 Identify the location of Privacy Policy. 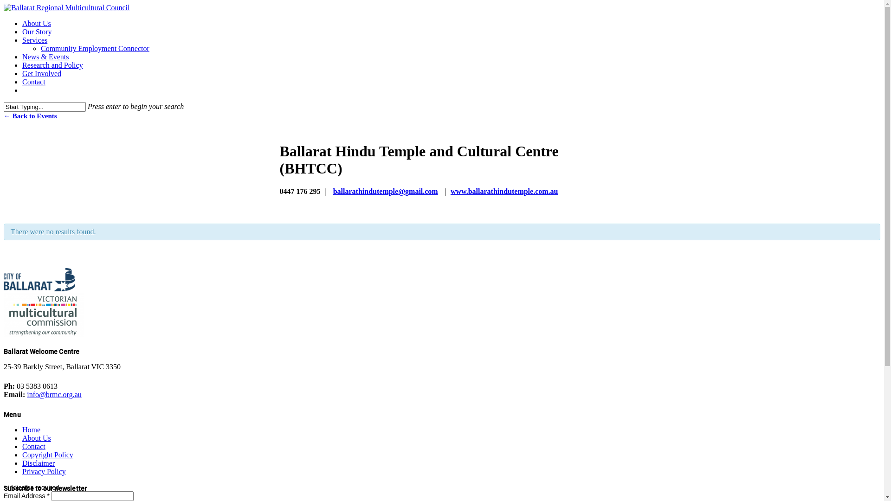
(44, 471).